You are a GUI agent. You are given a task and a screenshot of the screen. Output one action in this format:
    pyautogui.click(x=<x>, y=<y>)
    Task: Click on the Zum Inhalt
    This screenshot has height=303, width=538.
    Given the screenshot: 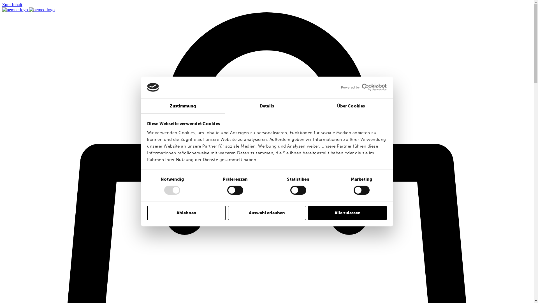 What is the action you would take?
    pyautogui.click(x=12, y=4)
    